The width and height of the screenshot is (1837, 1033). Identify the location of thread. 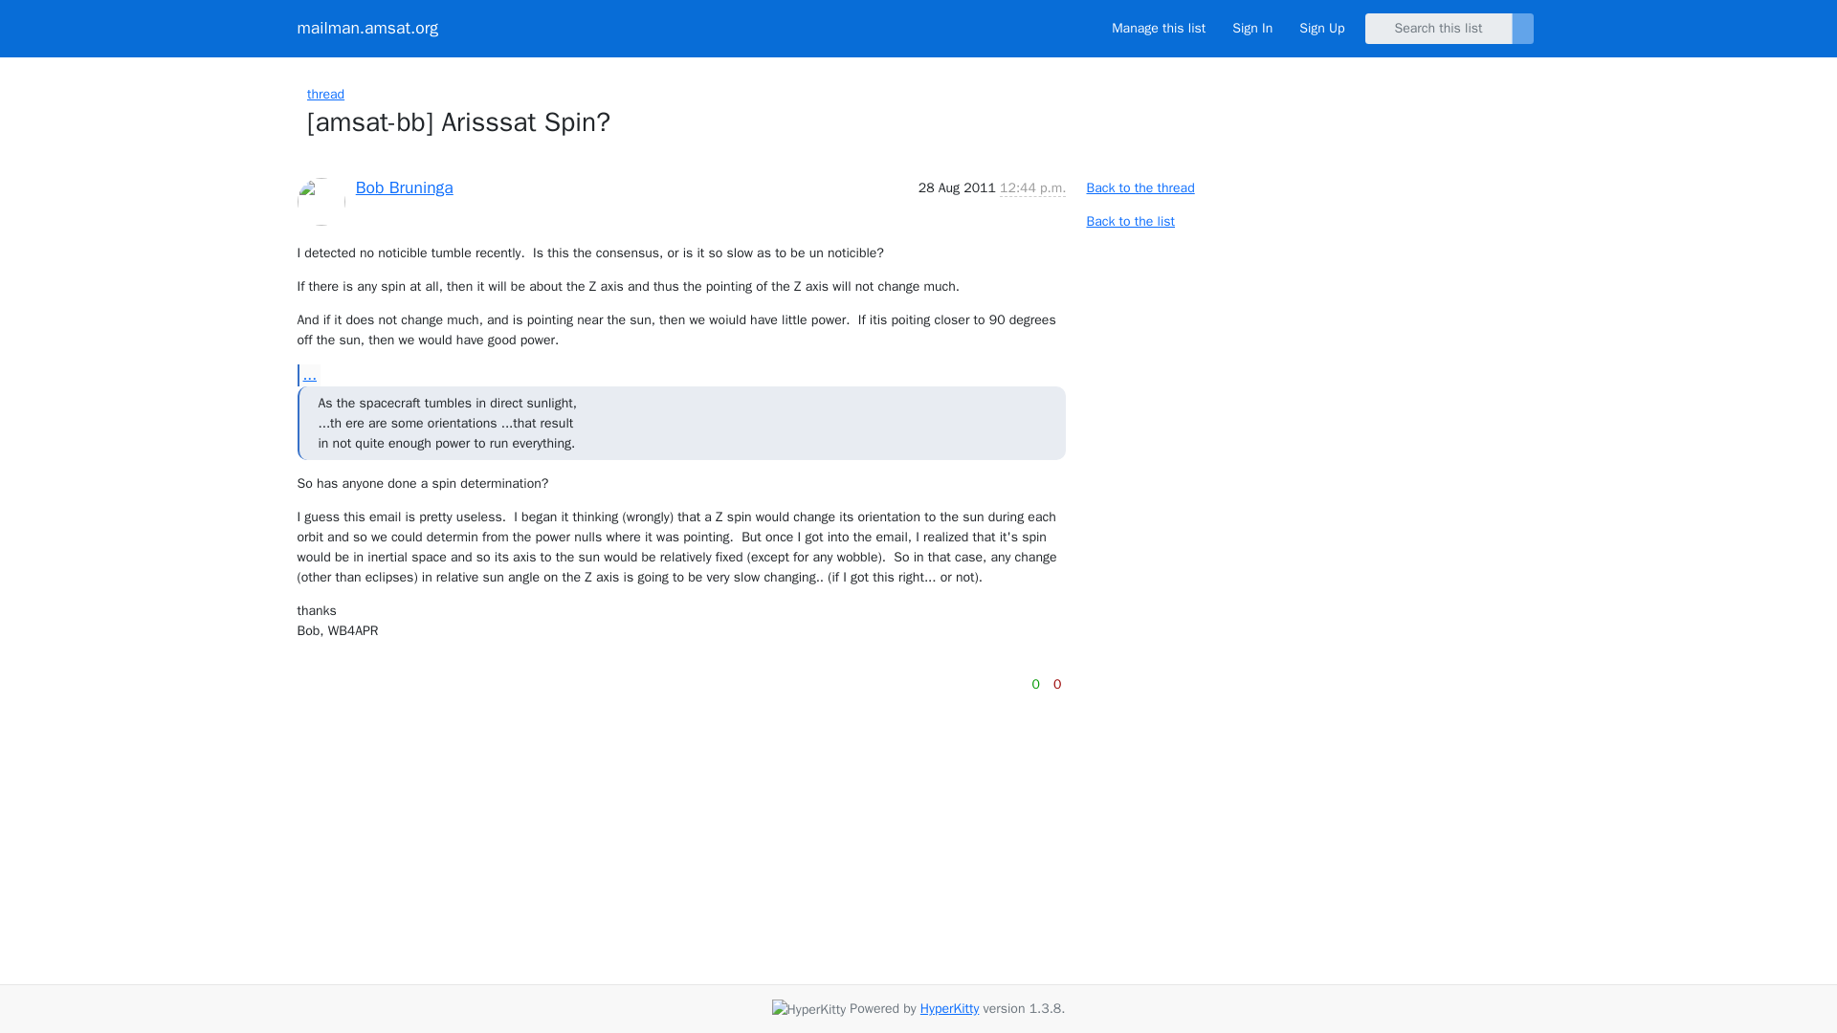
(325, 94).